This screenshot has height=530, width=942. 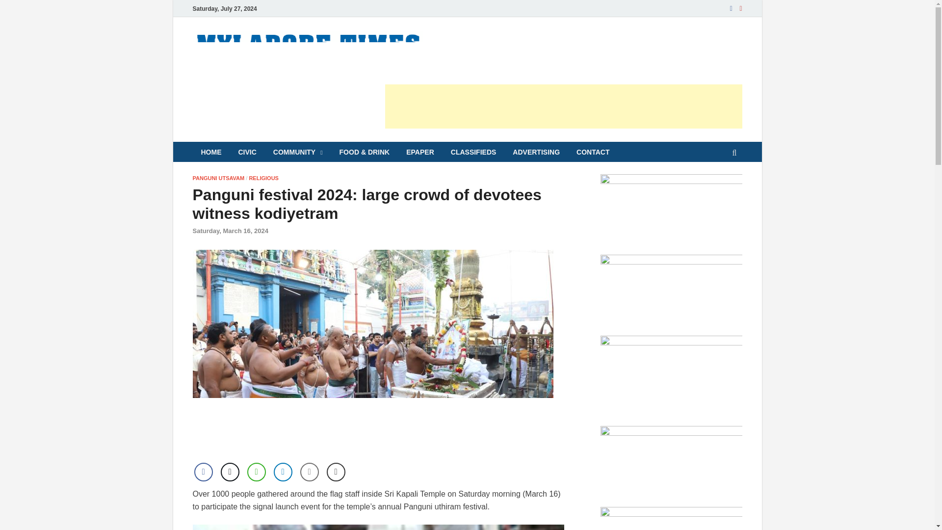 What do you see at coordinates (474, 152) in the screenshot?
I see `CLASSIFIEDS` at bounding box center [474, 152].